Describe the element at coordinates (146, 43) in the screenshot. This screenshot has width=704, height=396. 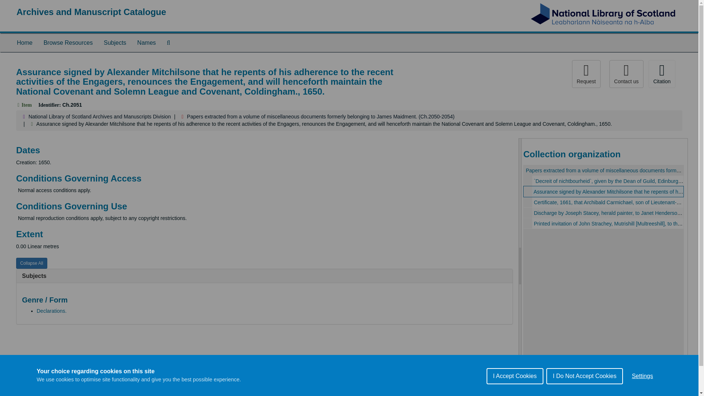
I see `Names` at that location.